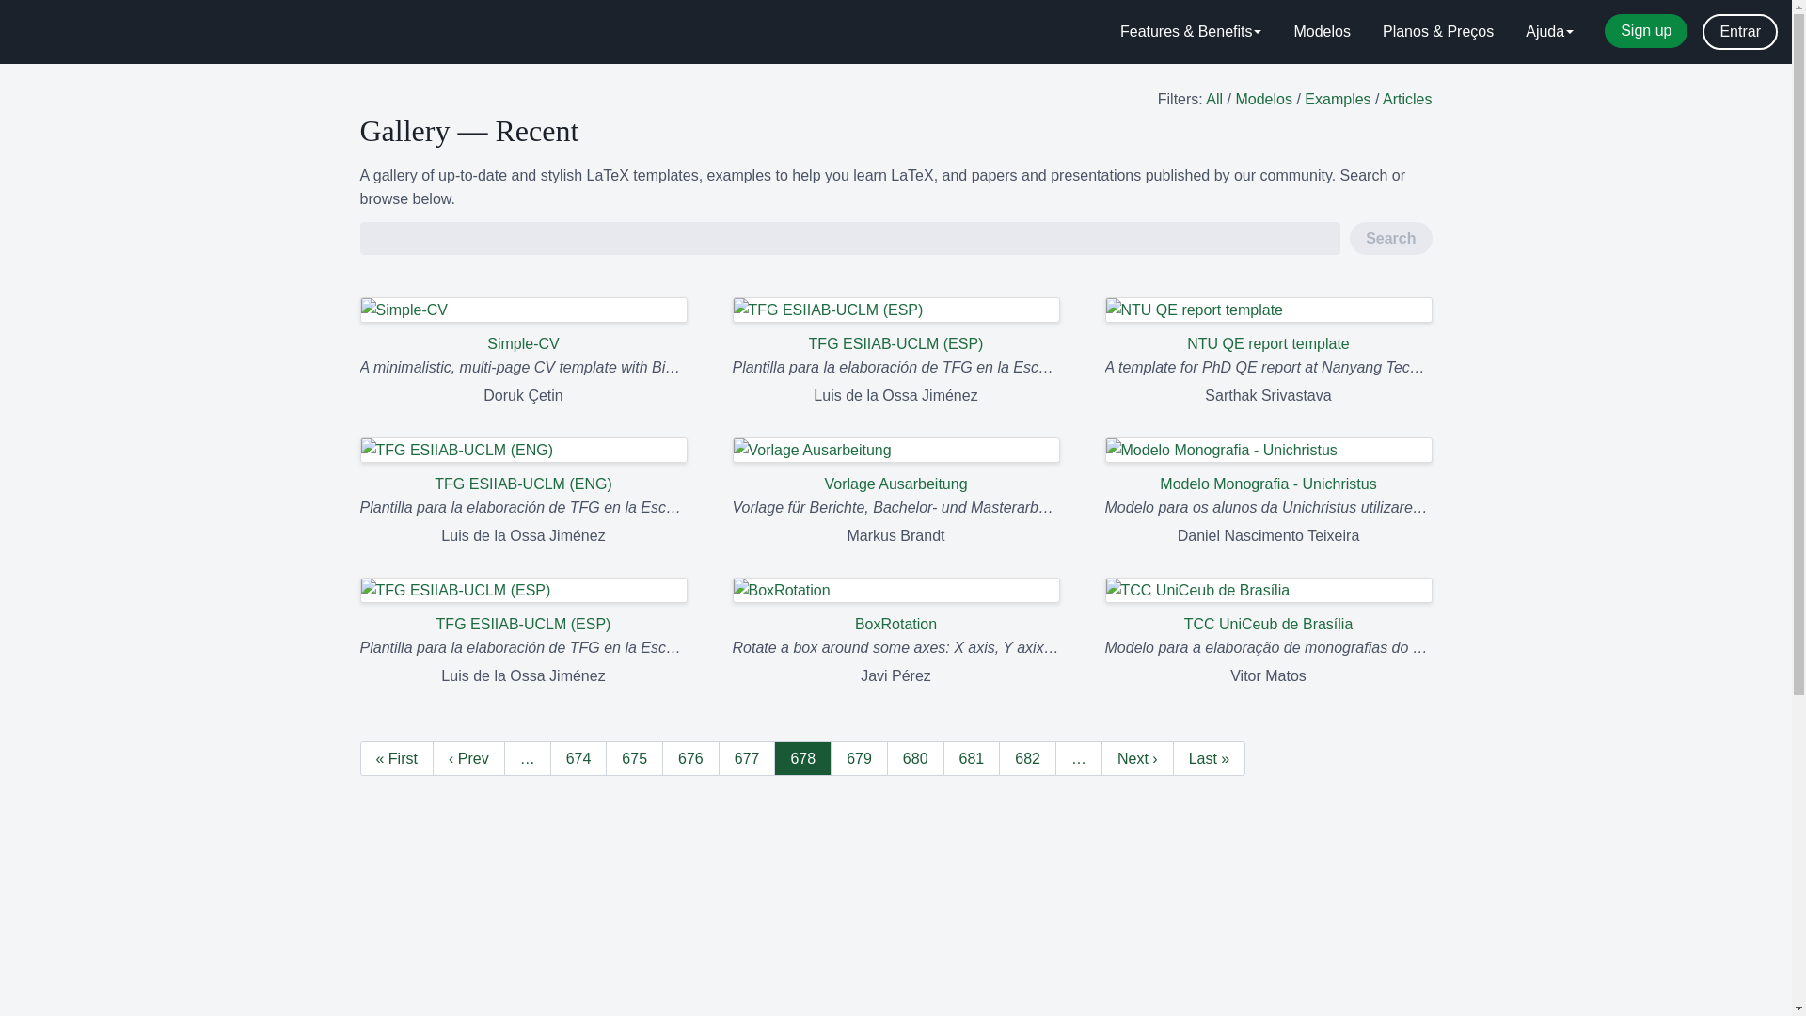 The image size is (1806, 1016). I want to click on Search, so click(1390, 239).